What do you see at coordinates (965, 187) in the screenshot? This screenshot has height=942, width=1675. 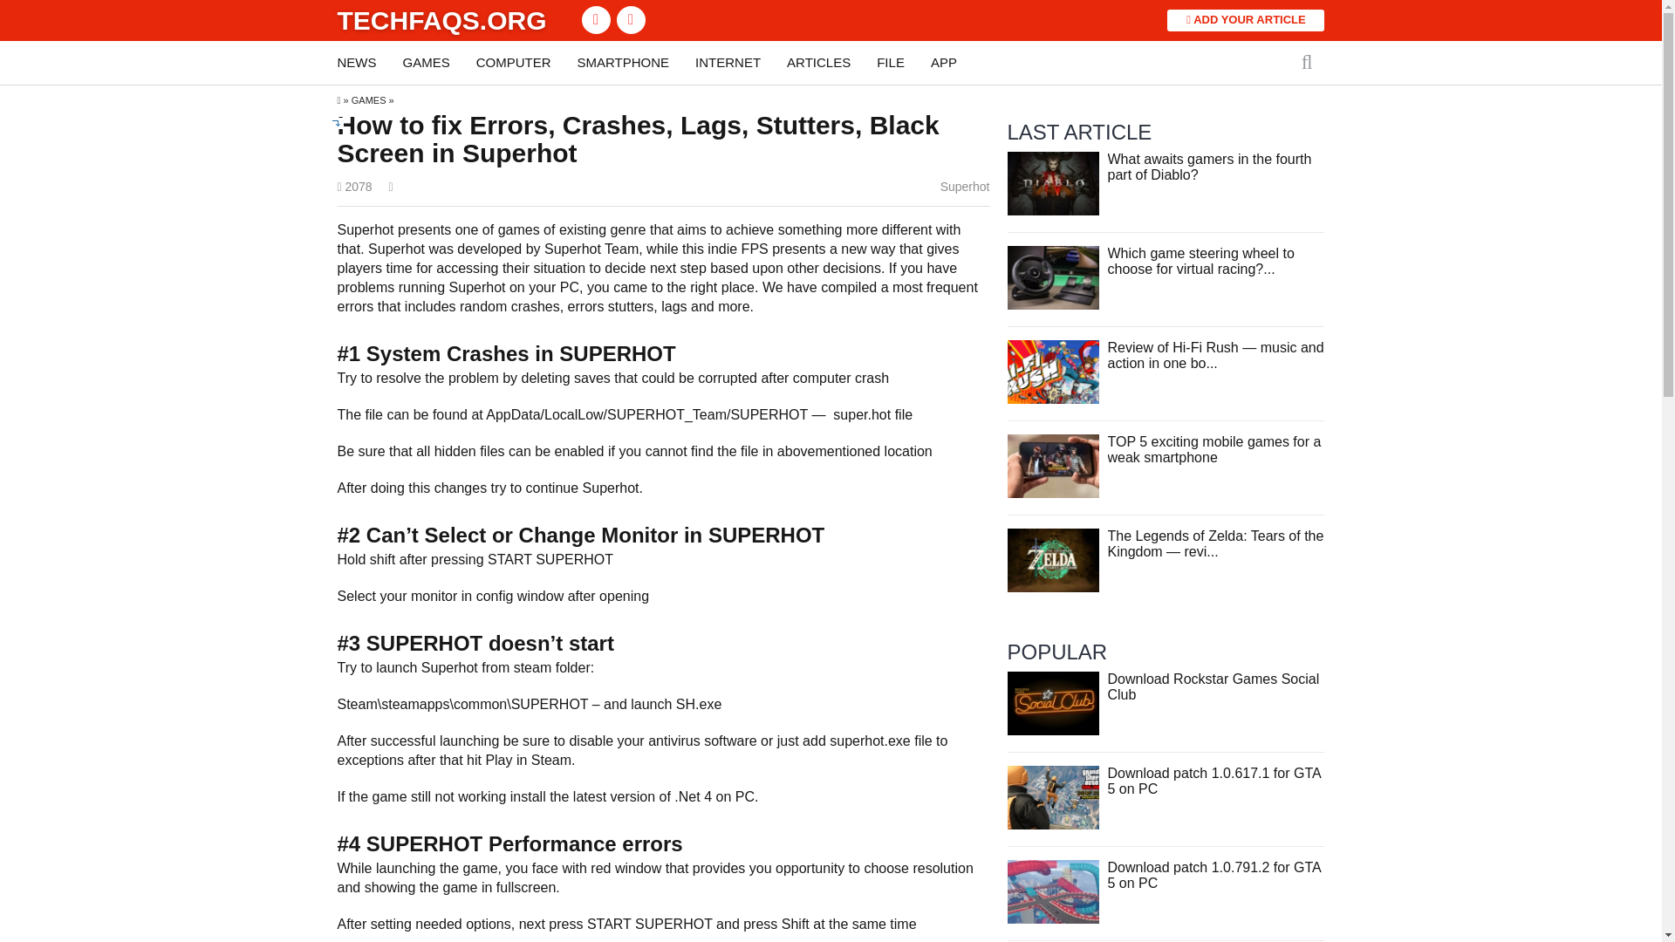 I see `Superhot` at bounding box center [965, 187].